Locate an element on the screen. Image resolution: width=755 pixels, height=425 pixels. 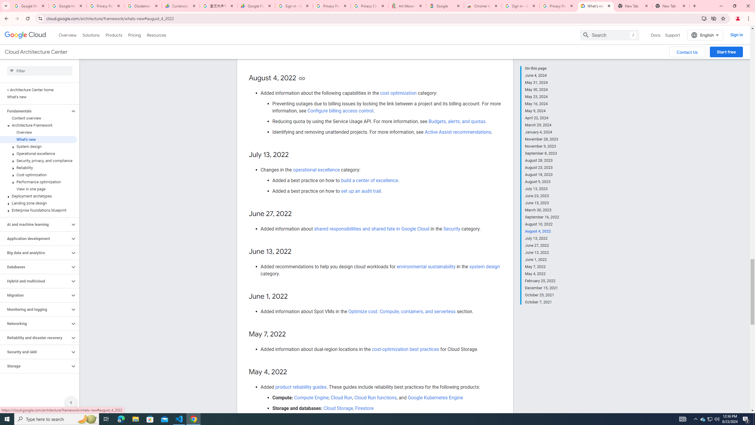
May 23, 2024 is located at coordinates (542, 97).